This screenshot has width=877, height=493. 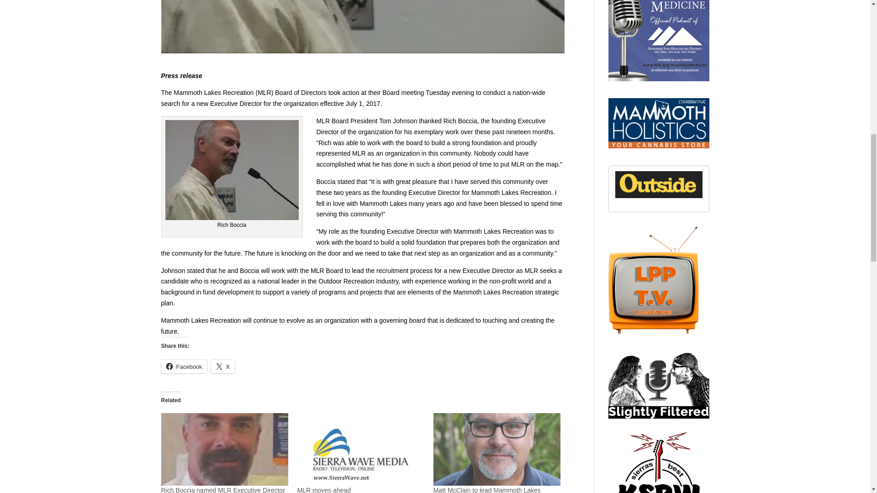 I want to click on Click to share on X, so click(x=223, y=366).